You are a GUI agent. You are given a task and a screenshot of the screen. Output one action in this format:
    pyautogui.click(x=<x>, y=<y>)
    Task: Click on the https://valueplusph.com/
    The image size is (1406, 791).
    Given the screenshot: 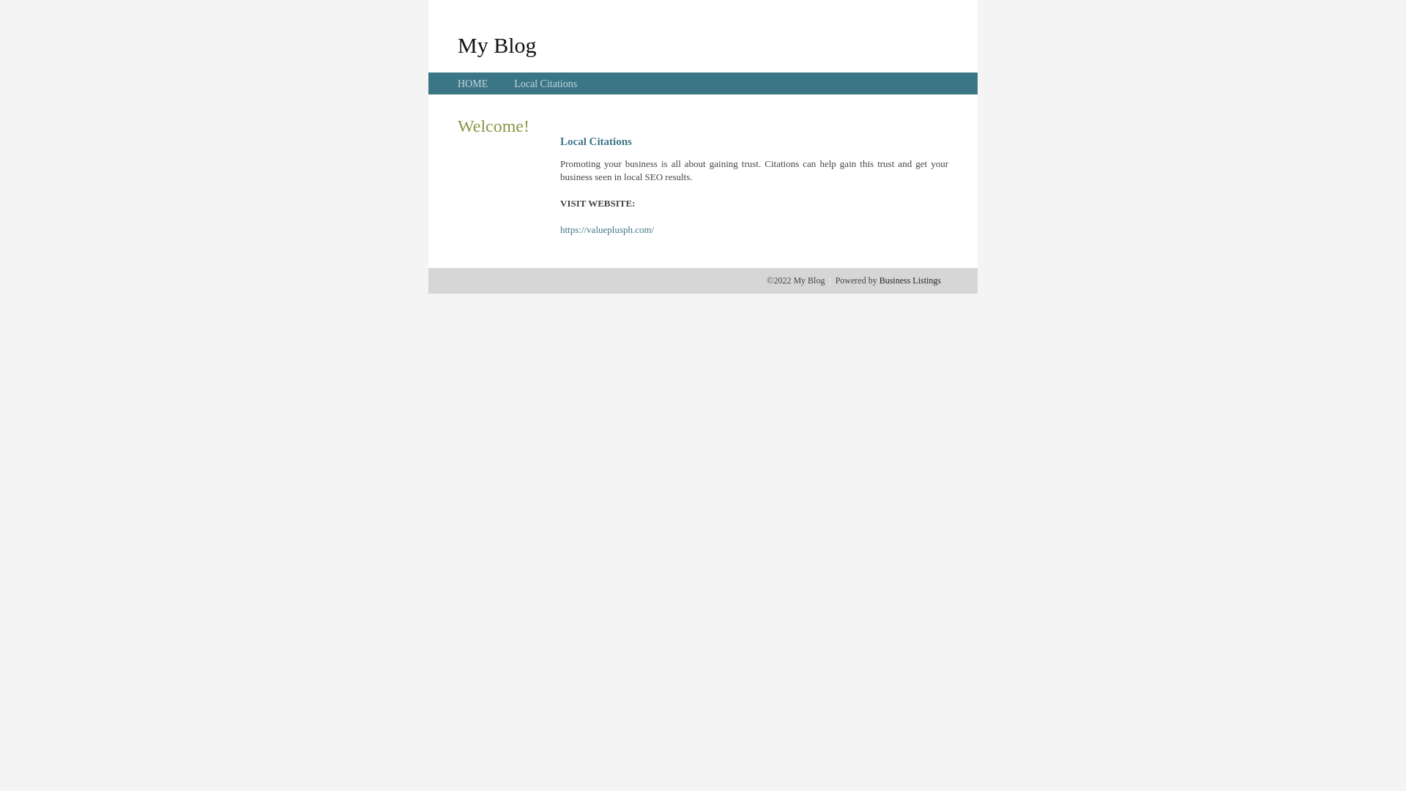 What is the action you would take?
    pyautogui.click(x=607, y=230)
    